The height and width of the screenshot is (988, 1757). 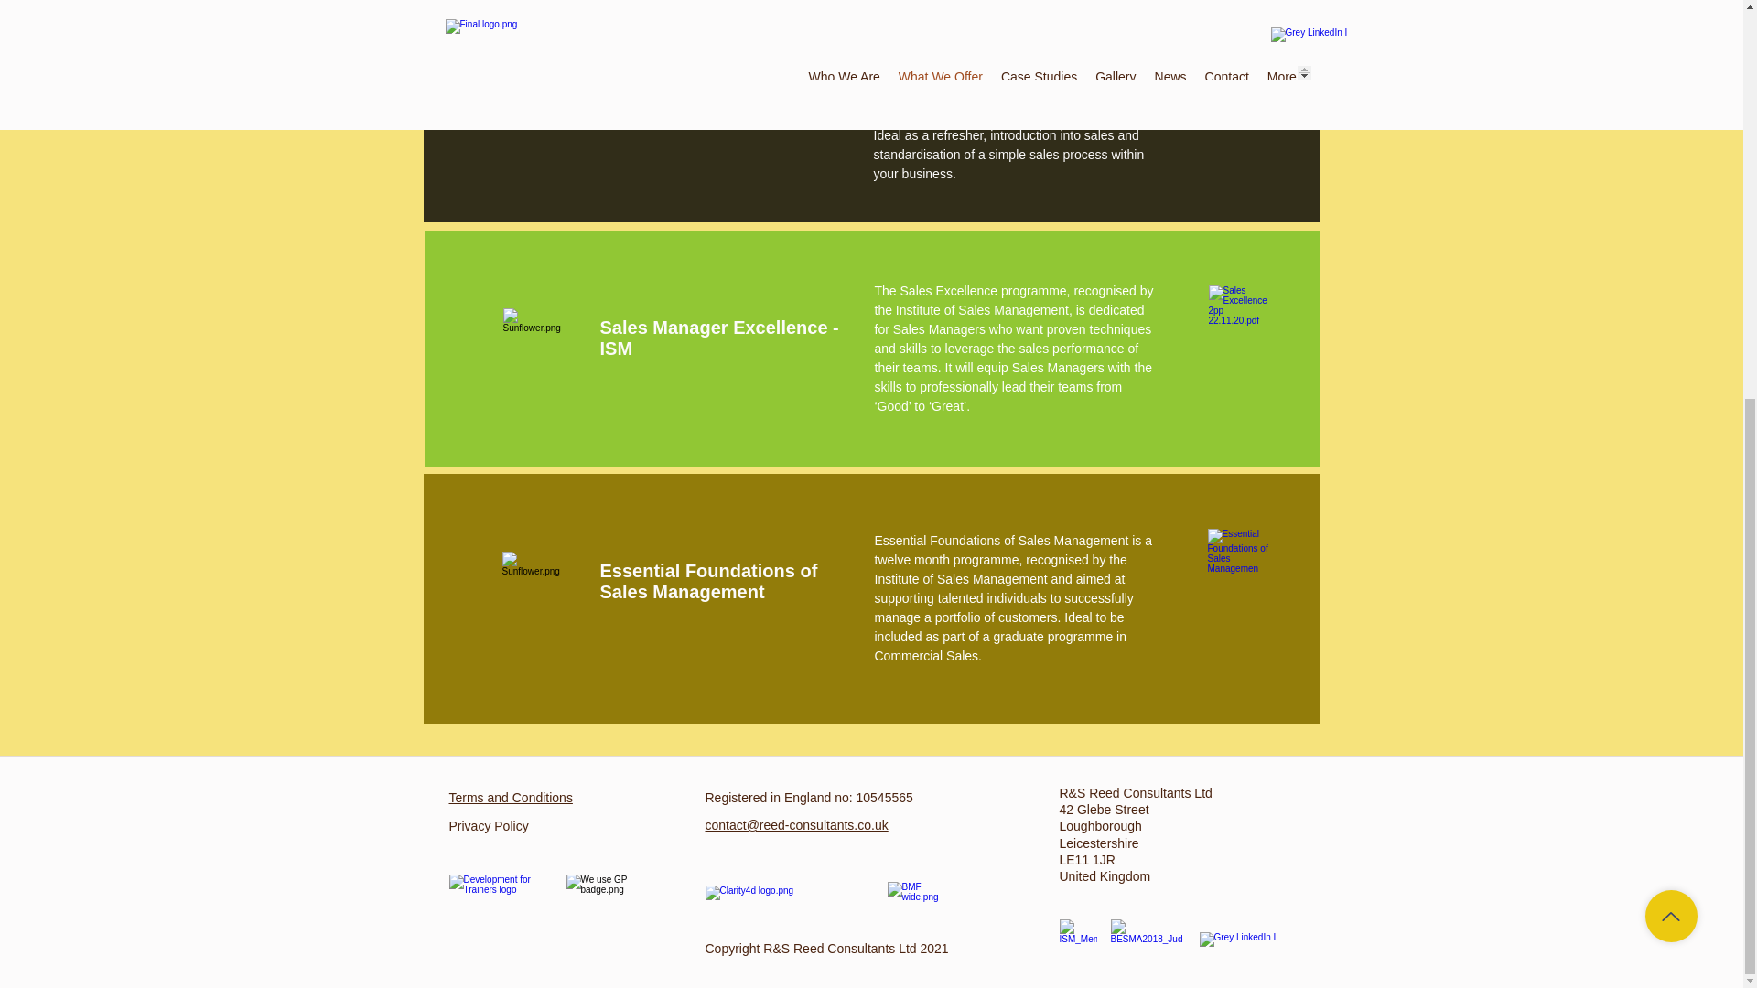 I want to click on Terms and Conditions, so click(x=510, y=798).